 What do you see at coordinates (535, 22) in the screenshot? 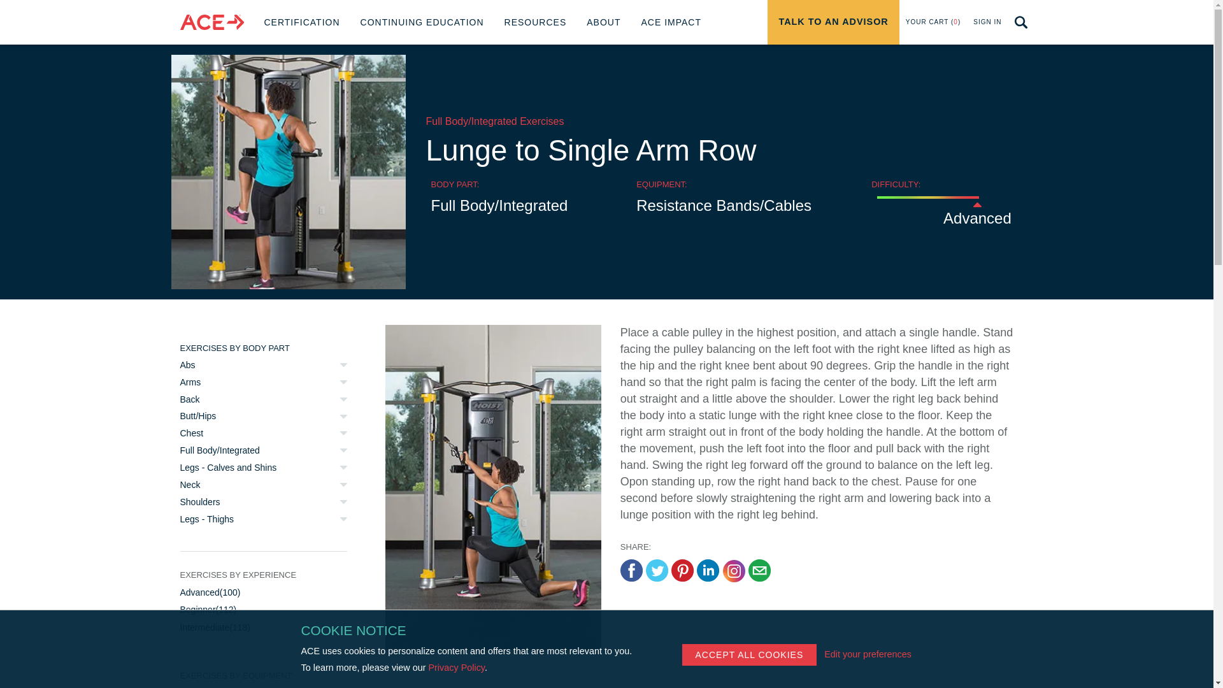
I see `RESOURCES` at bounding box center [535, 22].